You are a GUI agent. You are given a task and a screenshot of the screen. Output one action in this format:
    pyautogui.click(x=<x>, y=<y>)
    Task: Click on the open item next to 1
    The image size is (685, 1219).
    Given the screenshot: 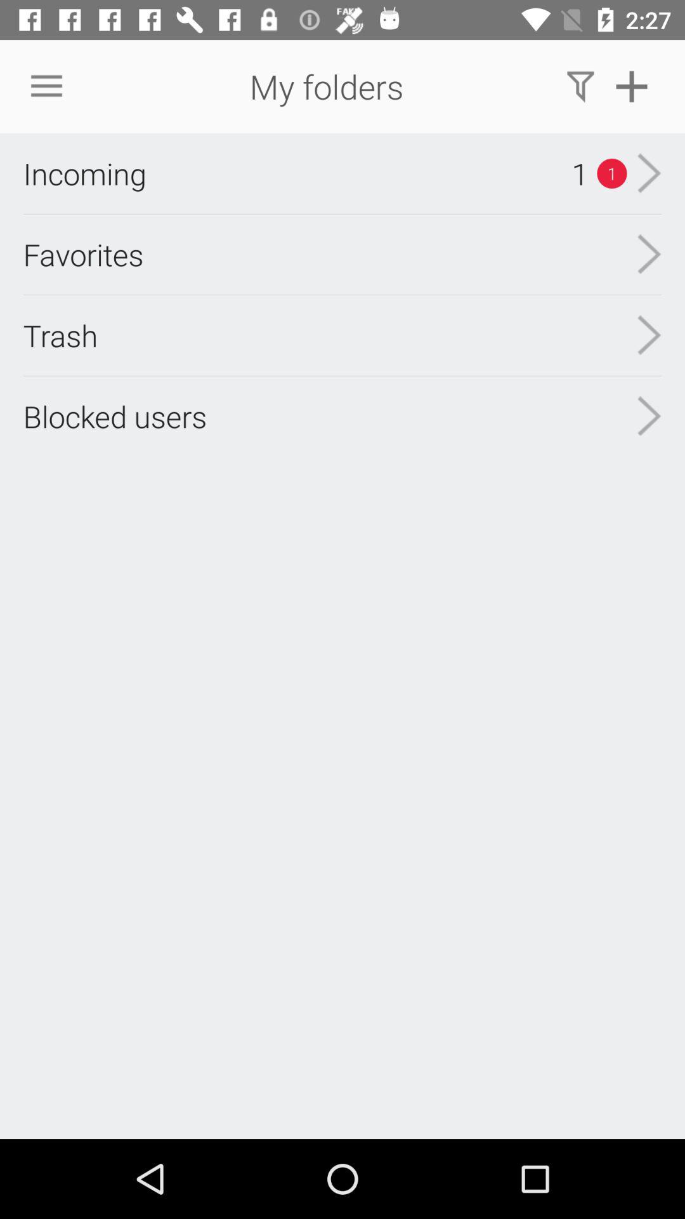 What is the action you would take?
    pyautogui.click(x=84, y=173)
    